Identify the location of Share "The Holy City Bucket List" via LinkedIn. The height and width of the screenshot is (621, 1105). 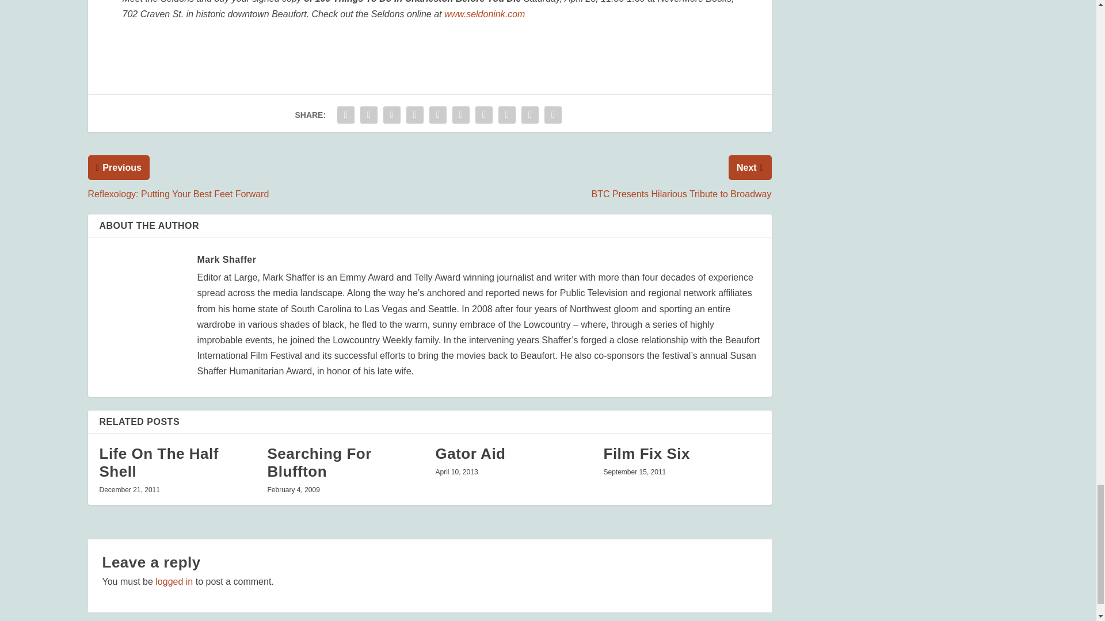
(461, 115).